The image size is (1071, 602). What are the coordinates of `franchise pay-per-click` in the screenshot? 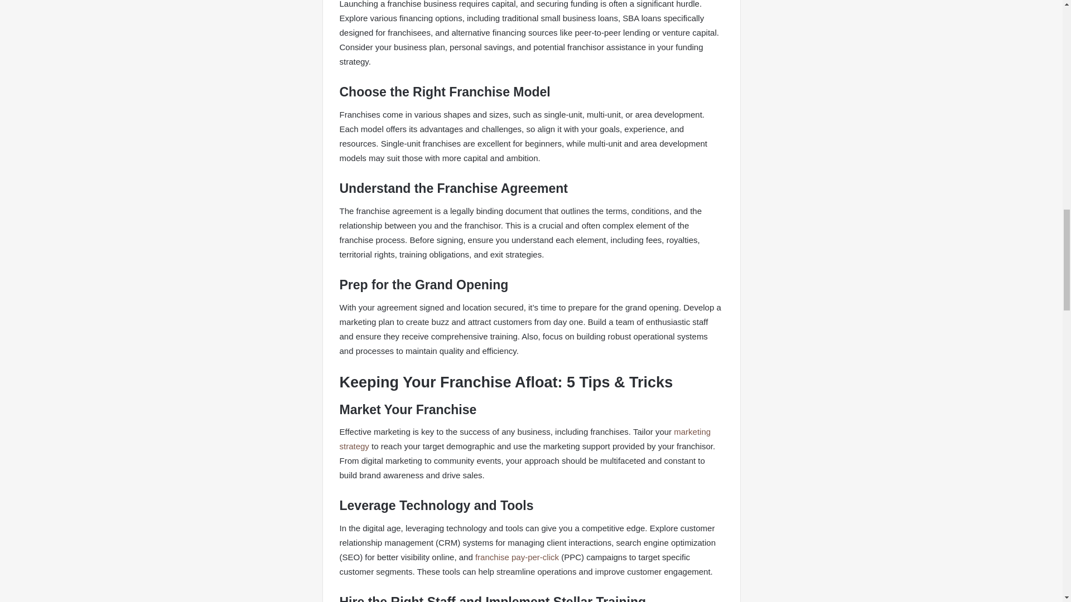 It's located at (516, 557).